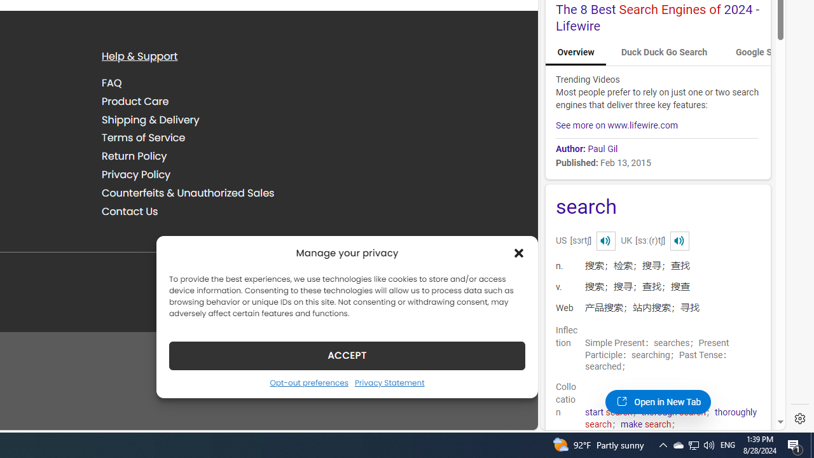 Image resolution: width=814 pixels, height=458 pixels. I want to click on Contact Us, so click(207, 211).